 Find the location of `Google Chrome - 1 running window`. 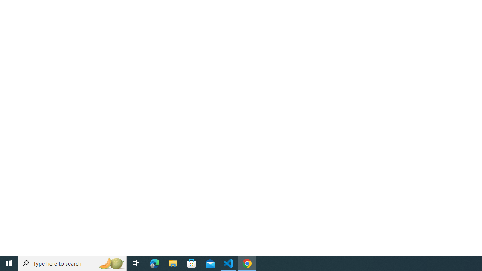

Google Chrome - 1 running window is located at coordinates (247, 263).